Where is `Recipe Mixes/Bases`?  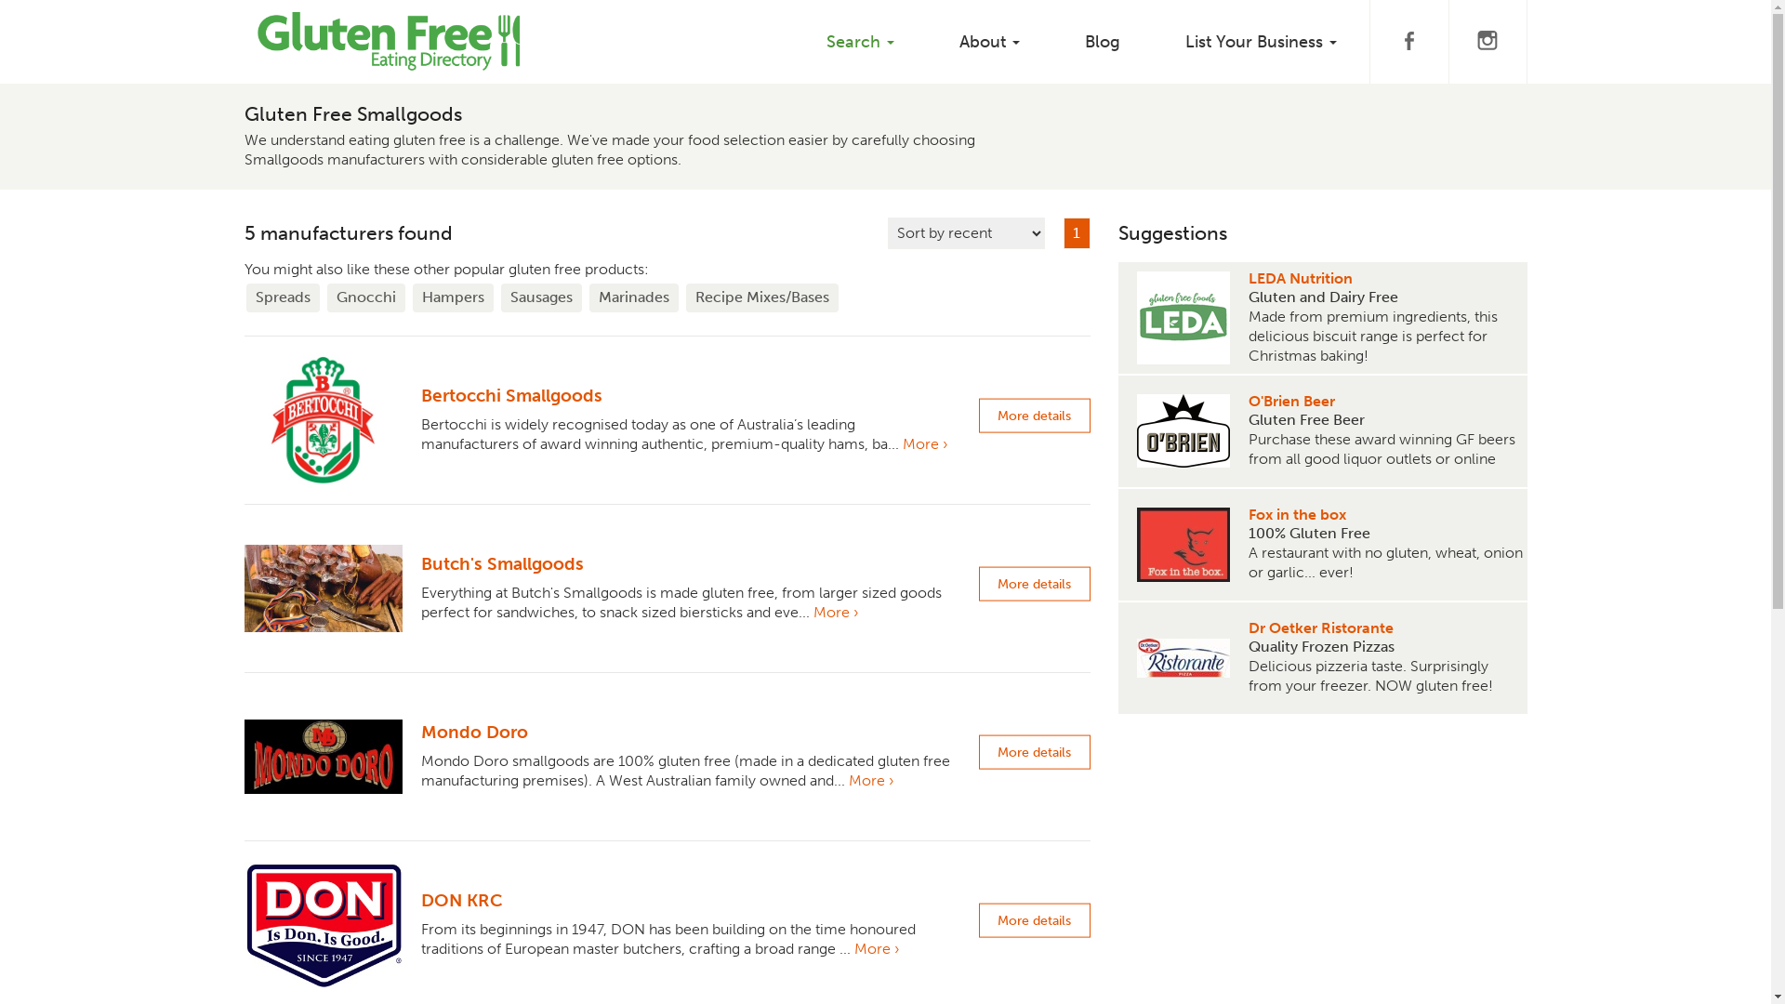 Recipe Mixes/Bases is located at coordinates (762, 297).